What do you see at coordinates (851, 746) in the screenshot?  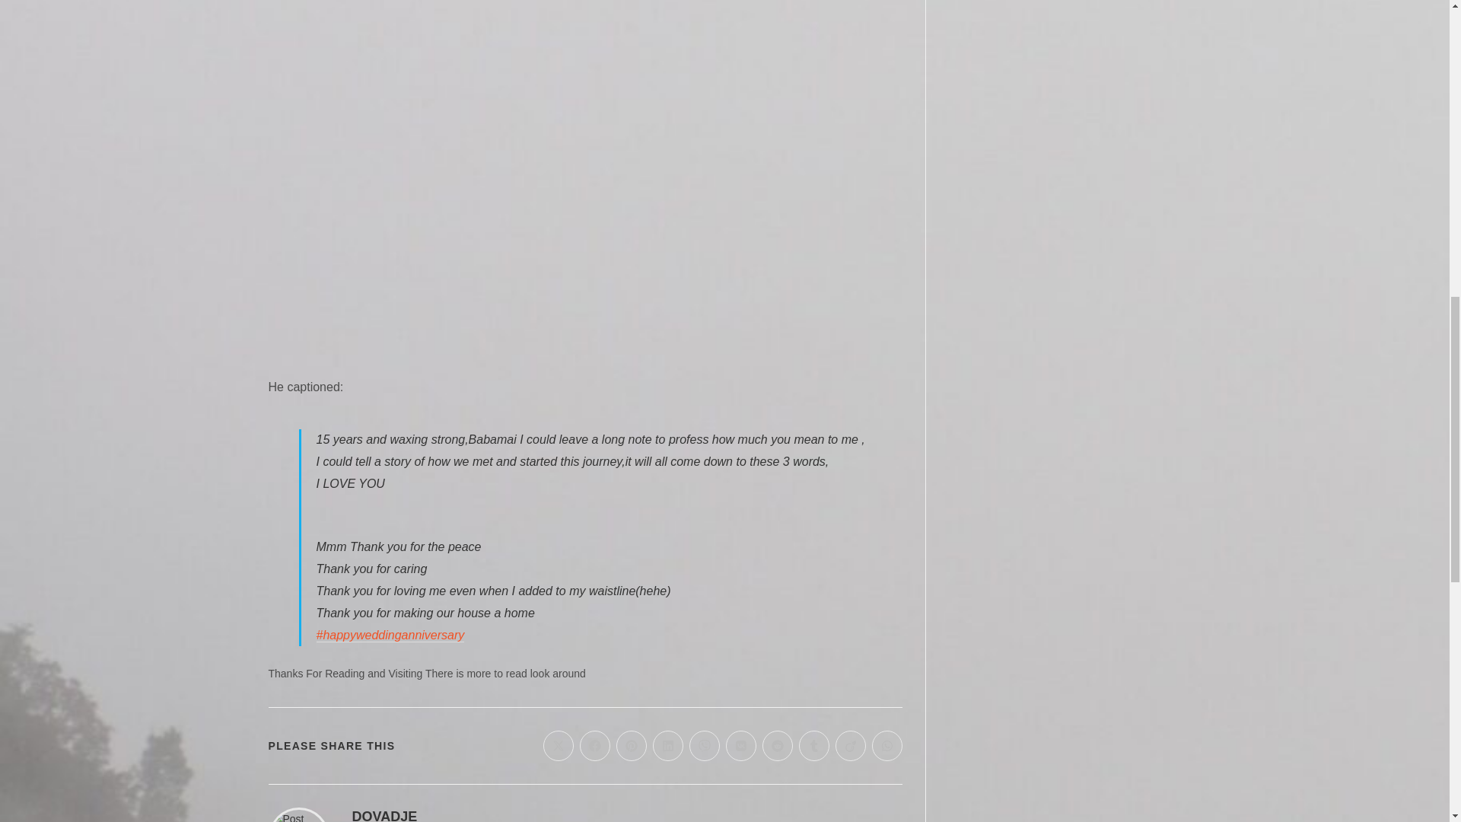 I see `Opens in a new window` at bounding box center [851, 746].